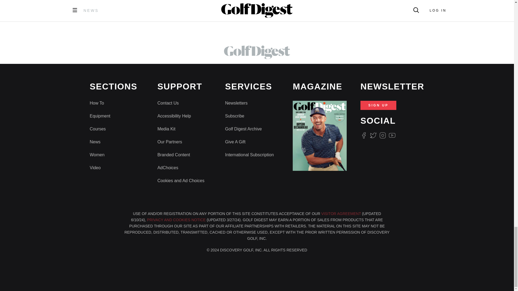 The width and height of the screenshot is (518, 291). I want to click on Youtube Icon, so click(392, 135).